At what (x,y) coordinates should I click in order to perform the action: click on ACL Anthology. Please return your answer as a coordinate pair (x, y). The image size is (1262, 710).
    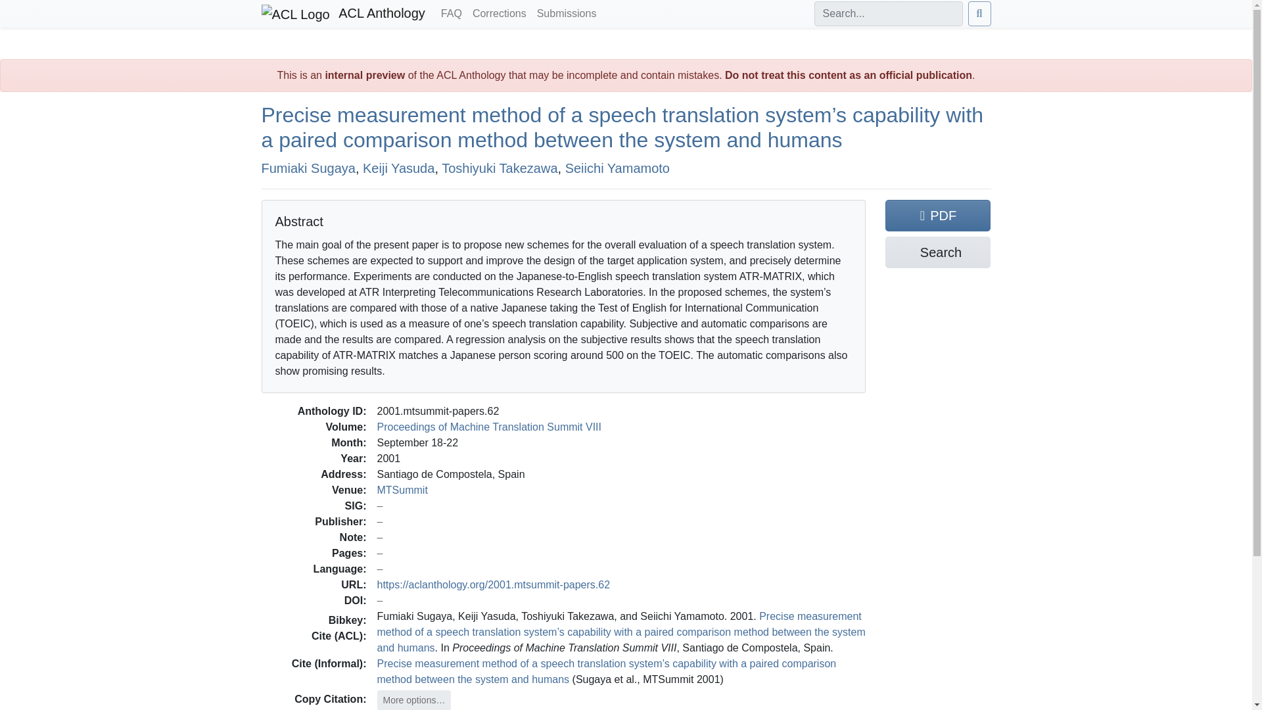
    Looking at the image, I should click on (343, 14).